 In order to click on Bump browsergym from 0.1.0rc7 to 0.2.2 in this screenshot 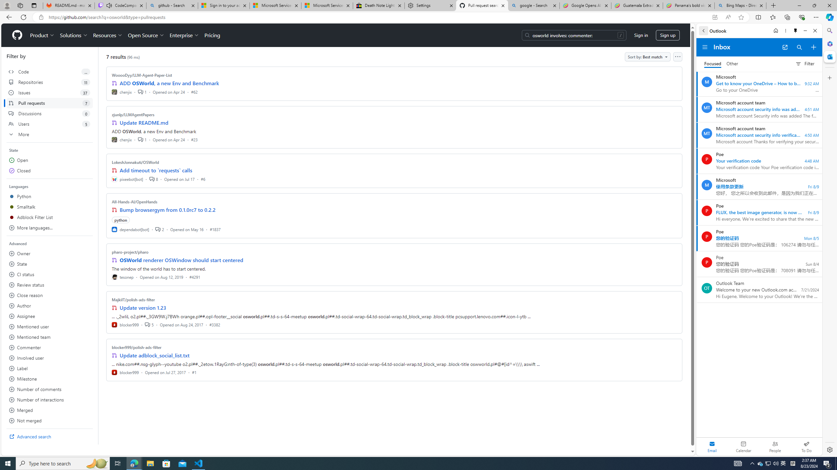, I will do `click(168, 210)`.